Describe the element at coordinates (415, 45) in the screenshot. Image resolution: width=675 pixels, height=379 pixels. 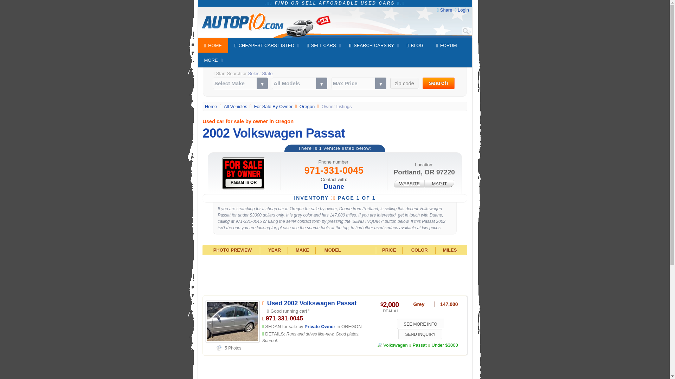
I see `BLOG` at that location.